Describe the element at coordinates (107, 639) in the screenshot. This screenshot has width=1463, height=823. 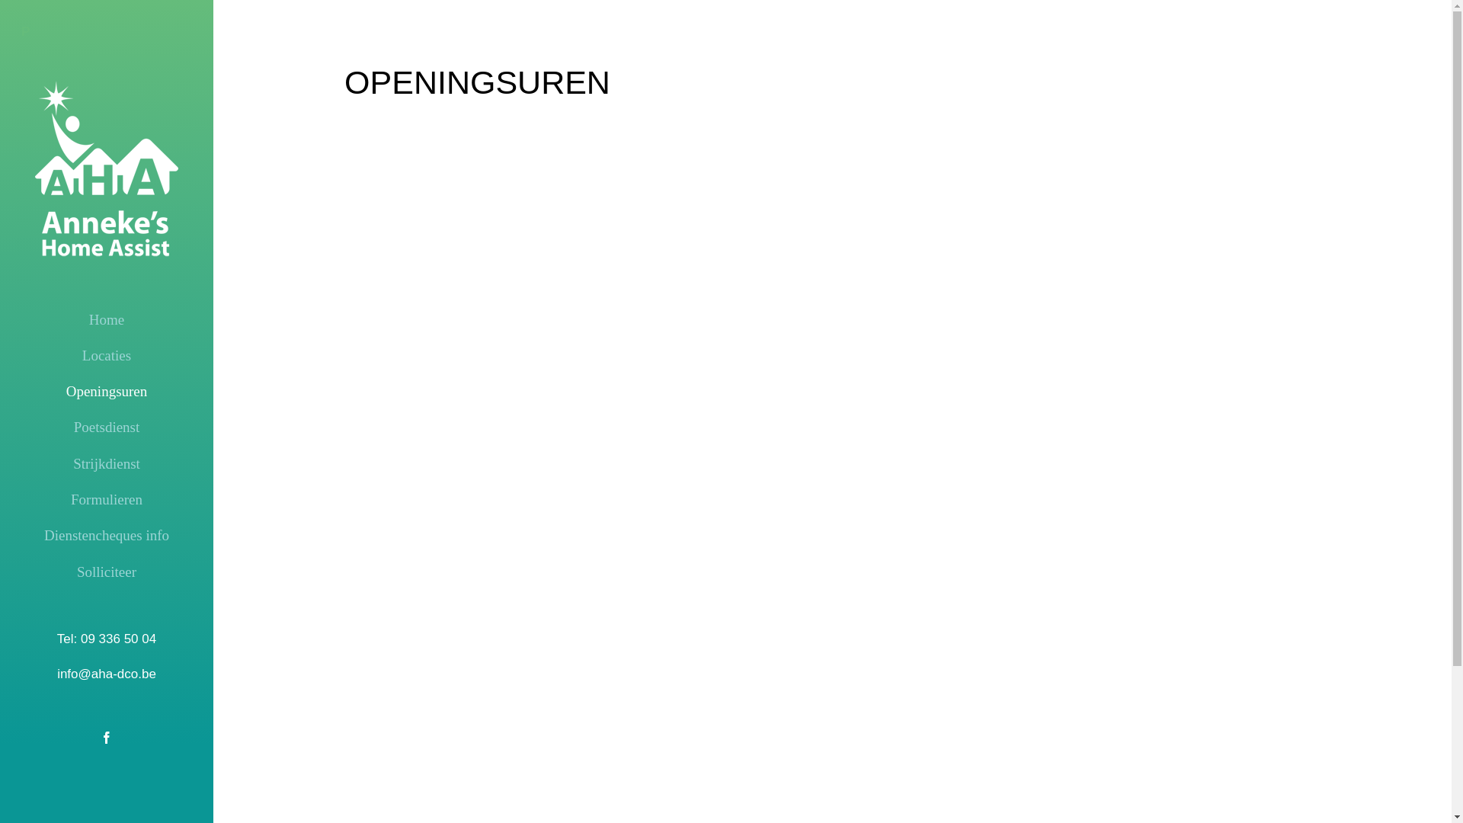
I see `Tel: 09 336 50 04` at that location.